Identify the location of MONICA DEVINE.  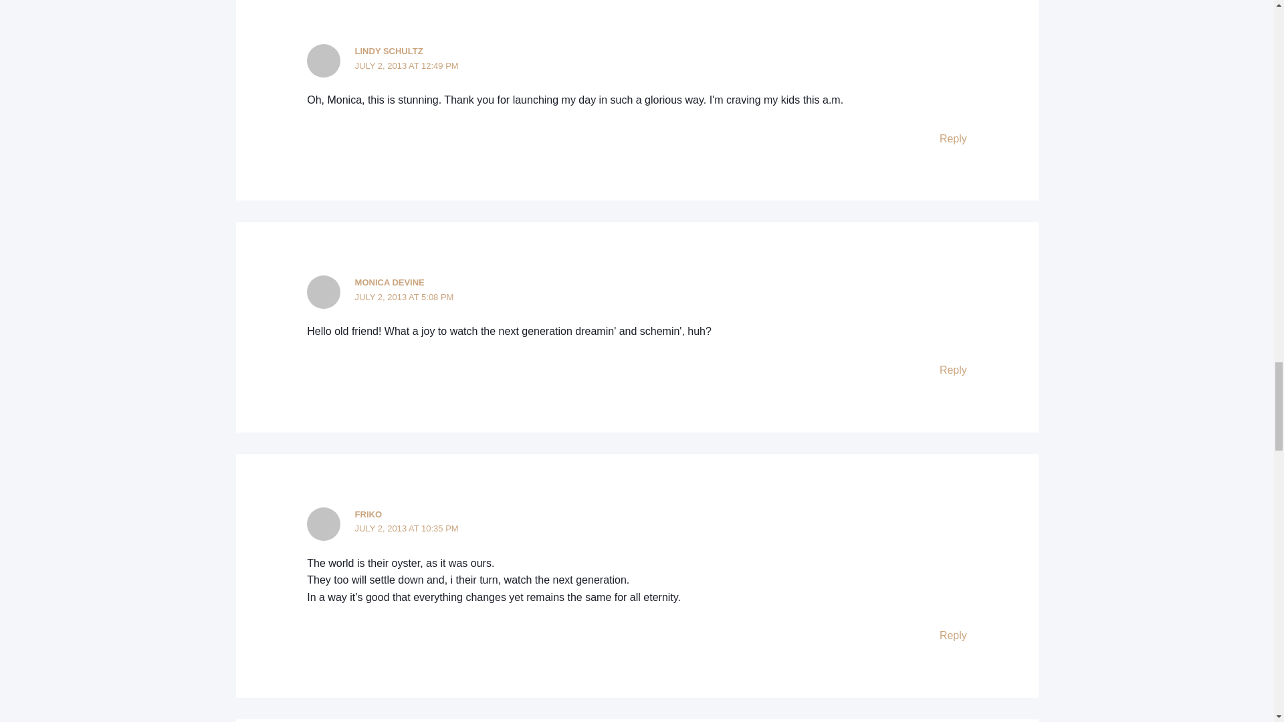
(390, 282).